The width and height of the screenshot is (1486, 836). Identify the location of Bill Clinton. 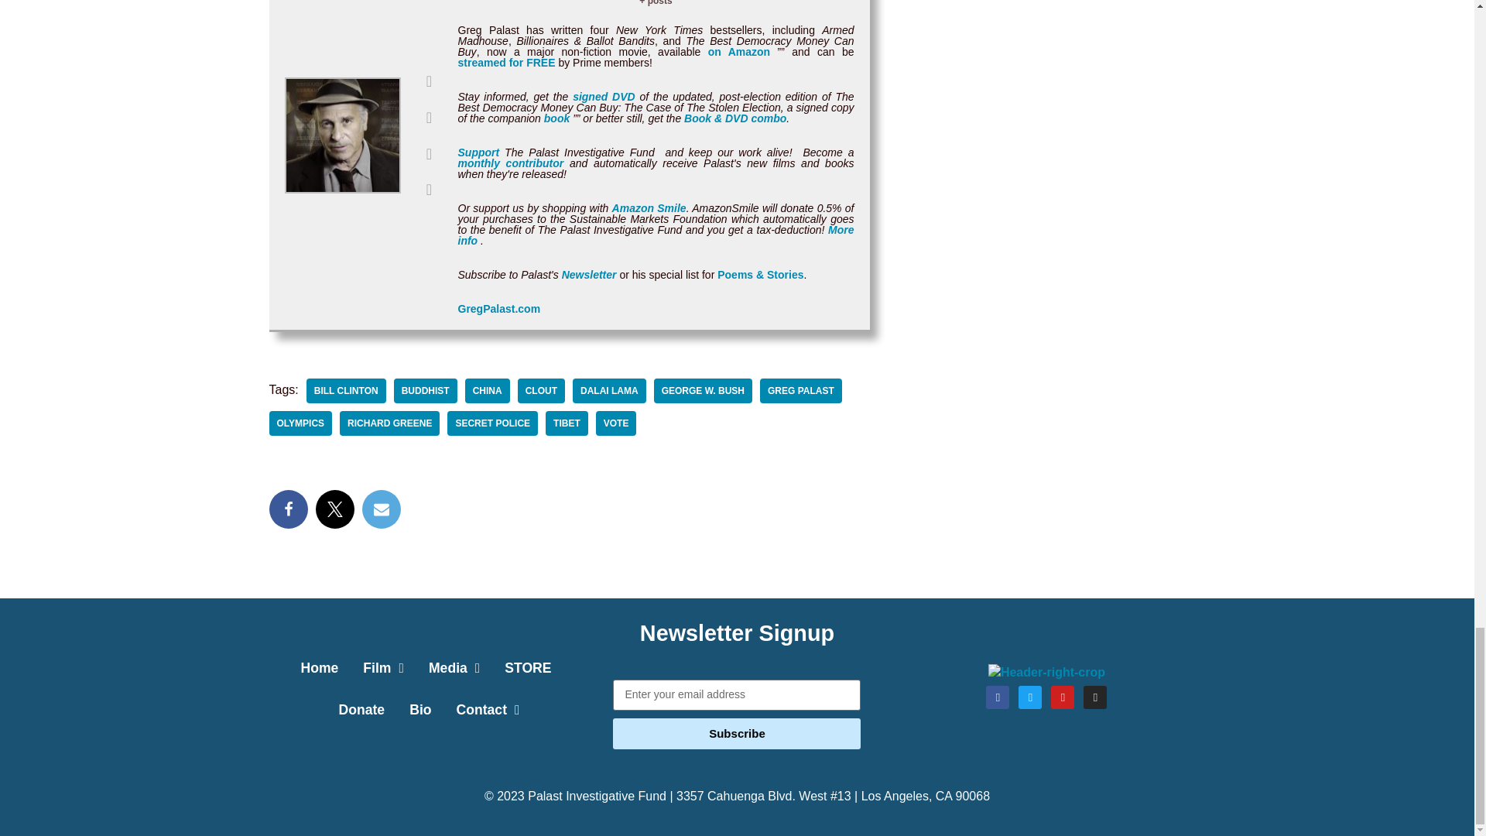
(346, 390).